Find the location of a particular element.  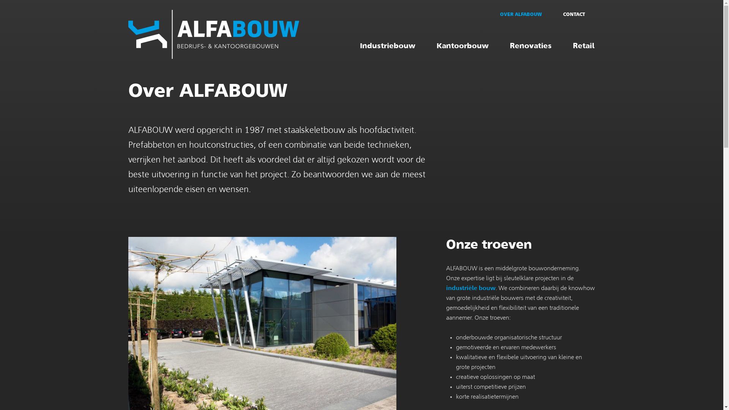

OVER ALFABOUW is located at coordinates (521, 14).